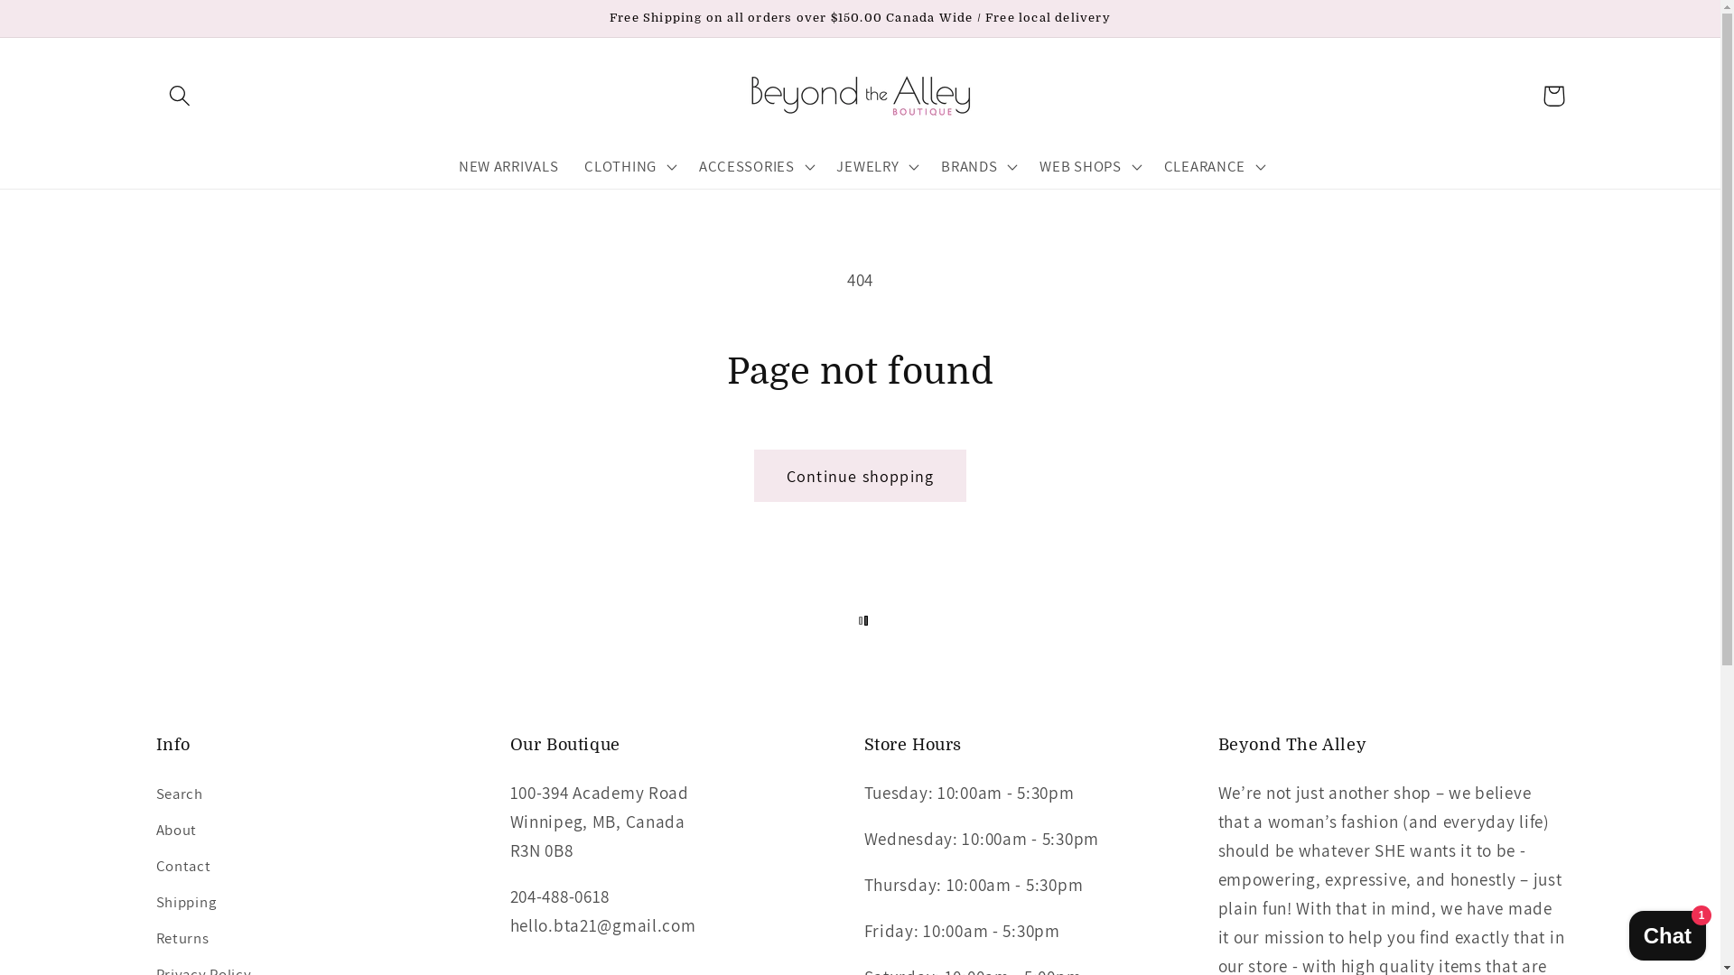 This screenshot has width=1734, height=975. I want to click on Returns, so click(182, 939).